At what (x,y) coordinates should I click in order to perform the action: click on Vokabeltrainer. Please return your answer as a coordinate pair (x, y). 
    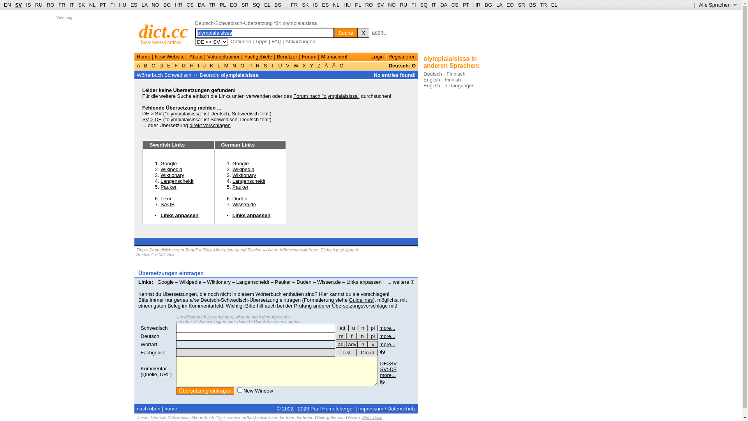
    Looking at the image, I should click on (224, 57).